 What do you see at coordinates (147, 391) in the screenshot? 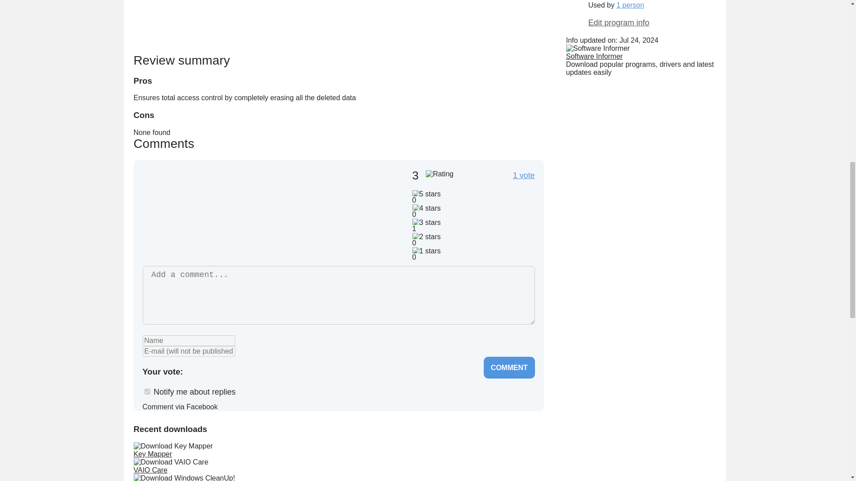
I see `1` at bounding box center [147, 391].